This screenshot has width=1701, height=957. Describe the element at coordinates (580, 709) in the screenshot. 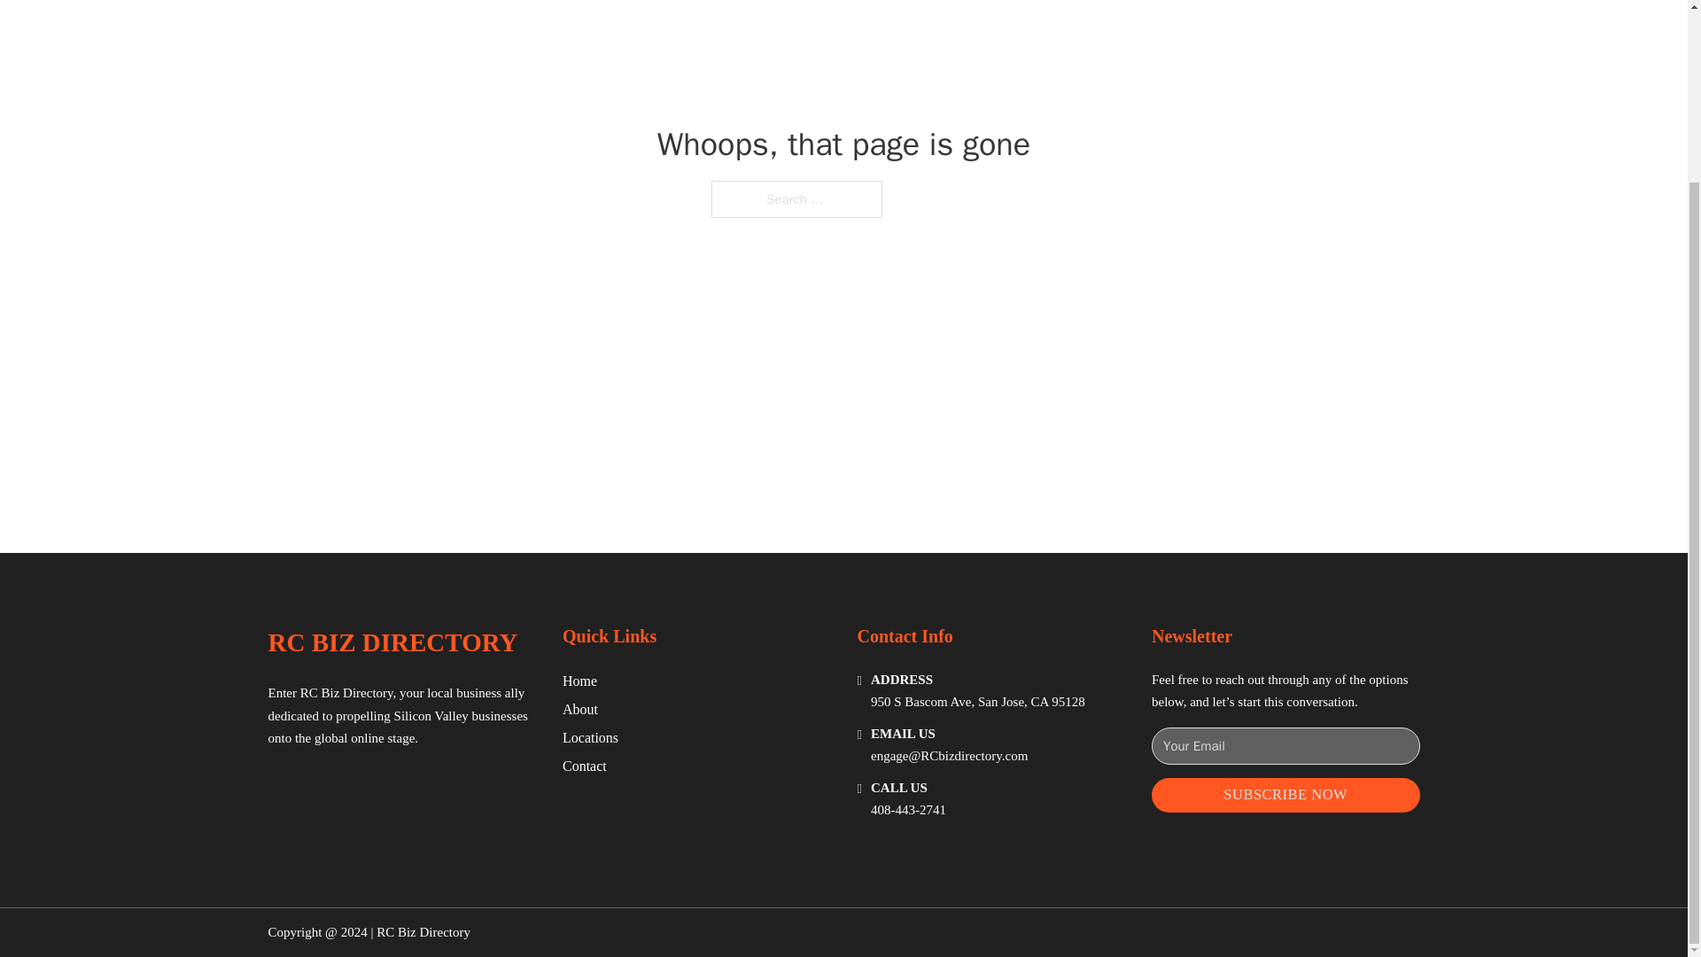

I see `About` at that location.